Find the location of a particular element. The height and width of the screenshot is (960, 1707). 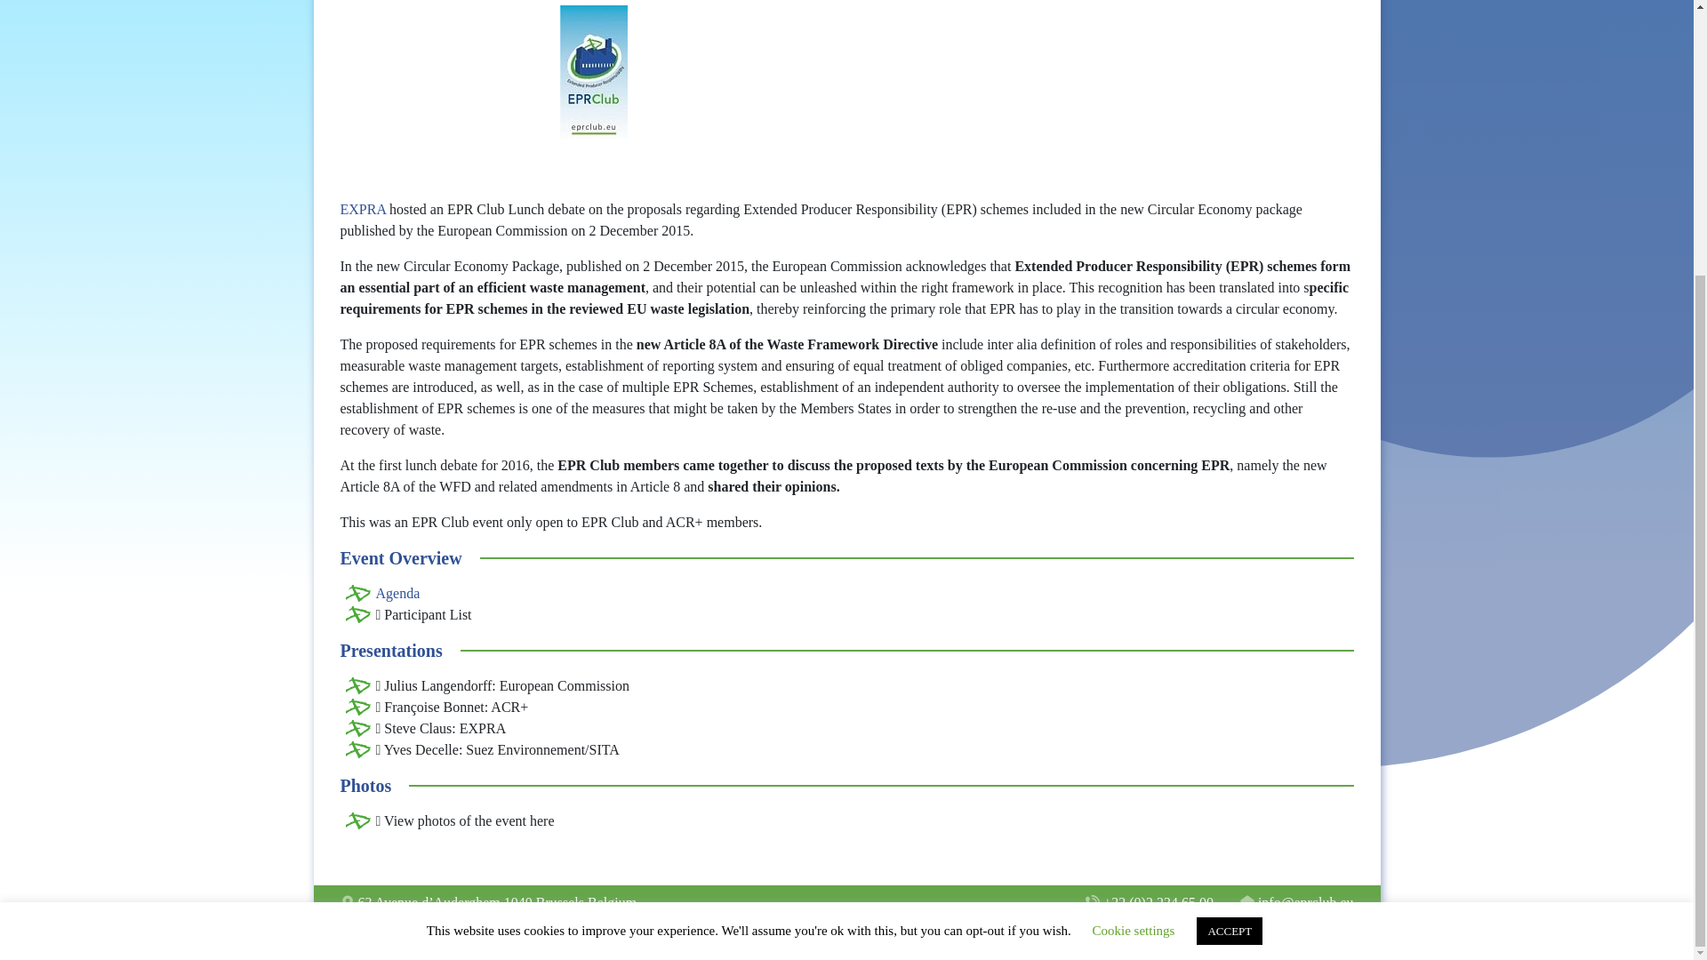

cwndesign is located at coordinates (1328, 940).